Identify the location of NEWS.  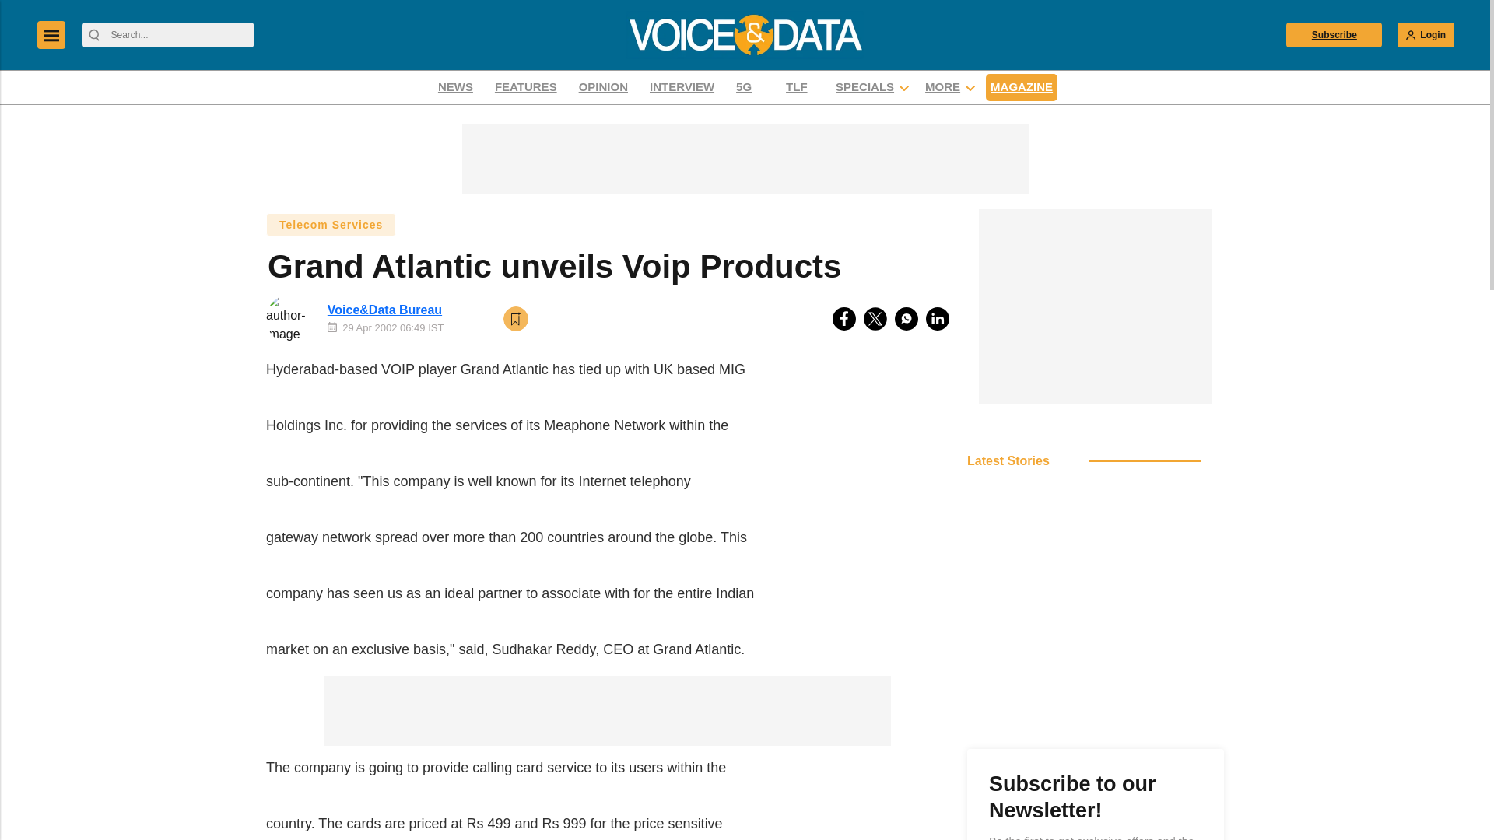
(455, 87).